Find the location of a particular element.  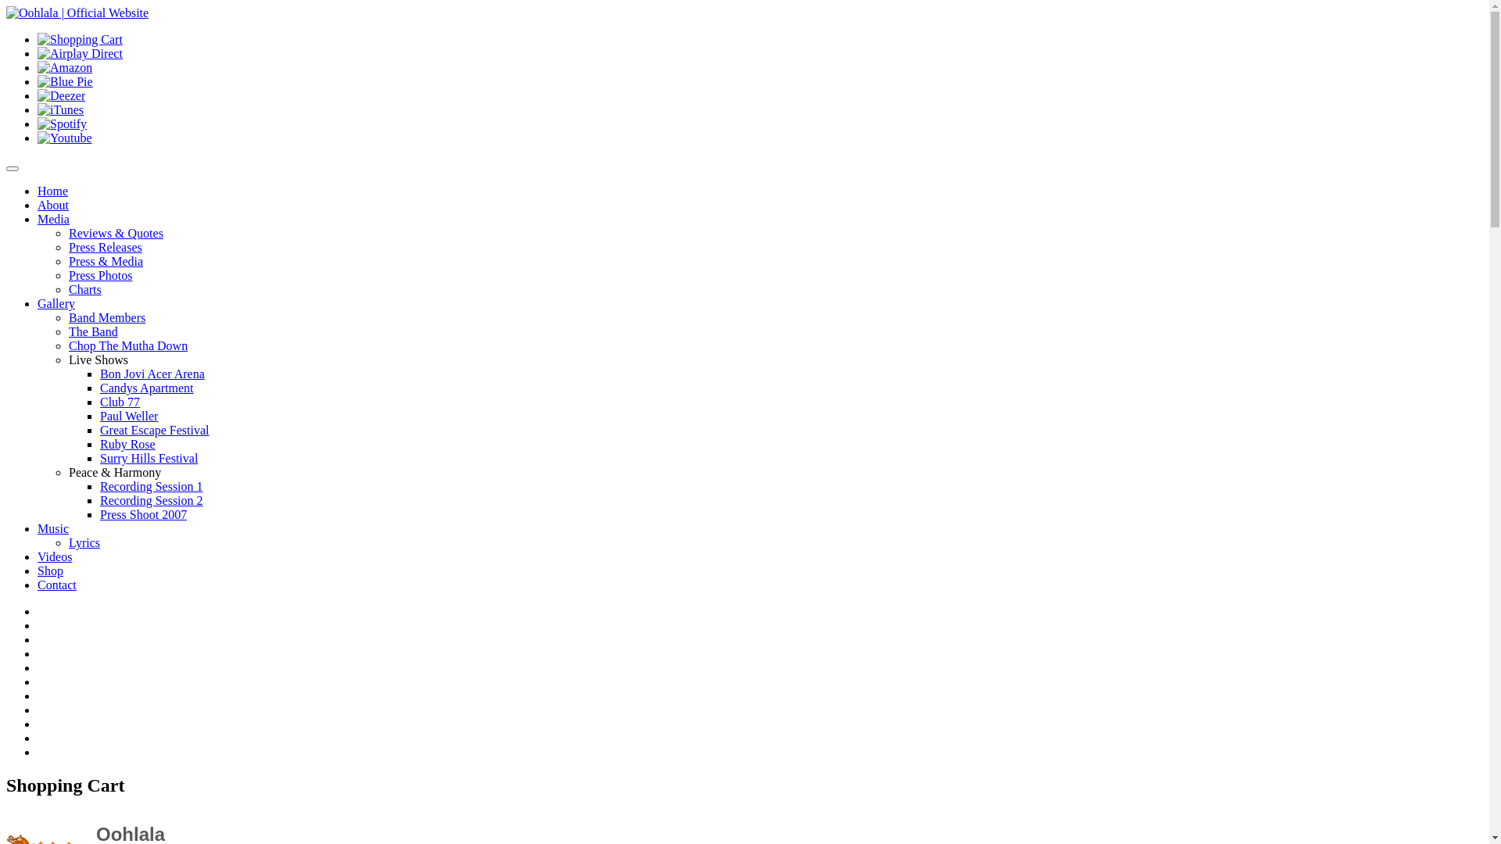

Reviews & Quotes is located at coordinates (116, 233).